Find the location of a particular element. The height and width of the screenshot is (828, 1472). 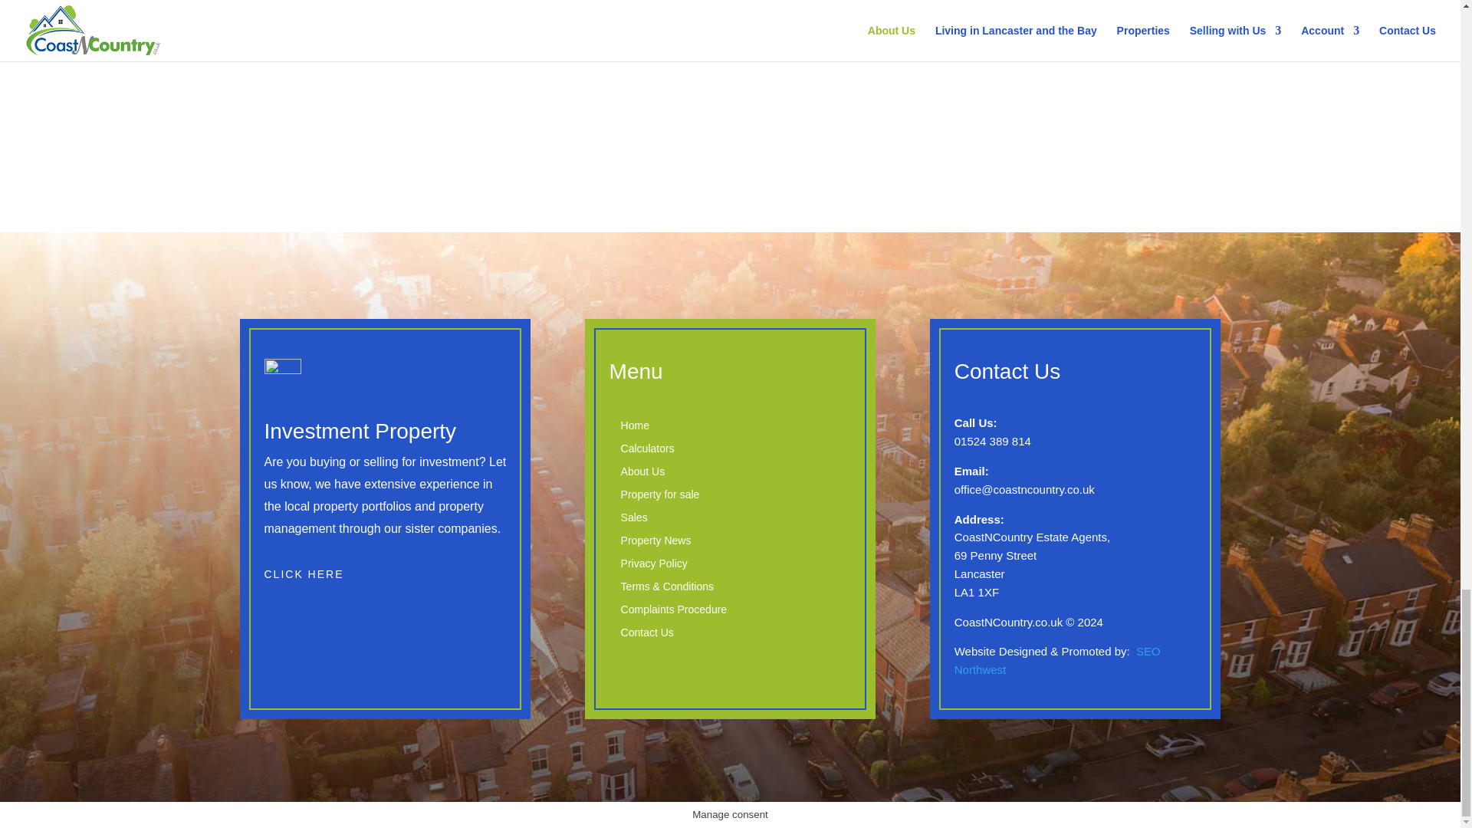

Home is located at coordinates (635, 428).